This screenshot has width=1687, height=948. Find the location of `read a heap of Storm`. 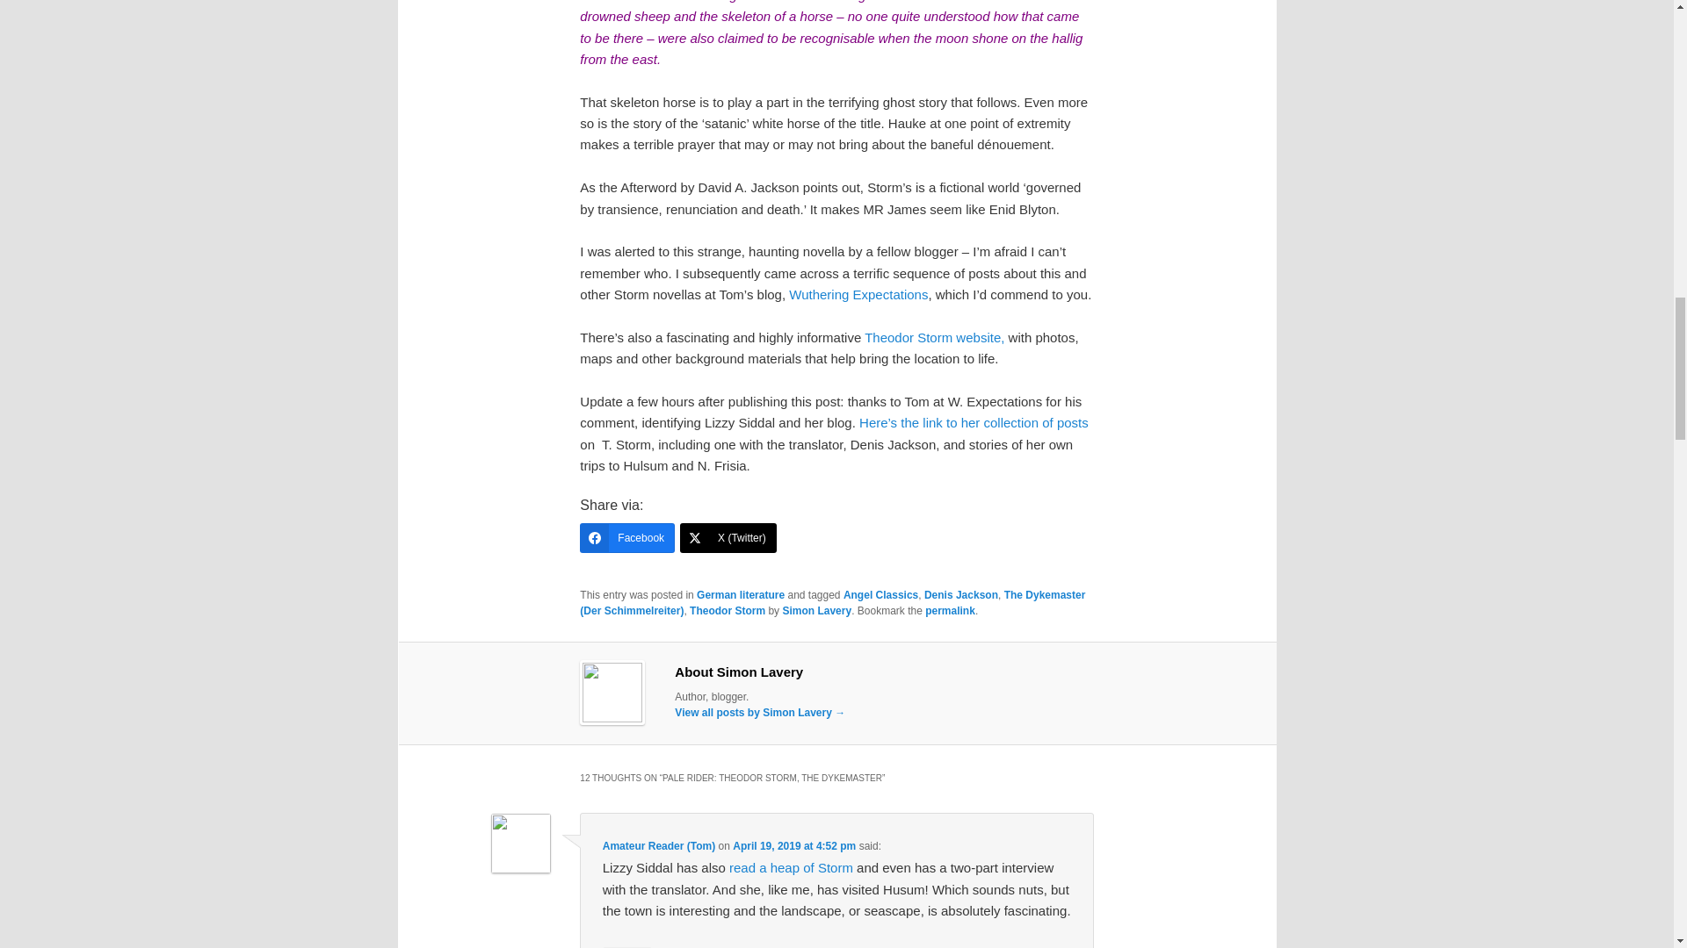

read a heap of Storm is located at coordinates (791, 867).